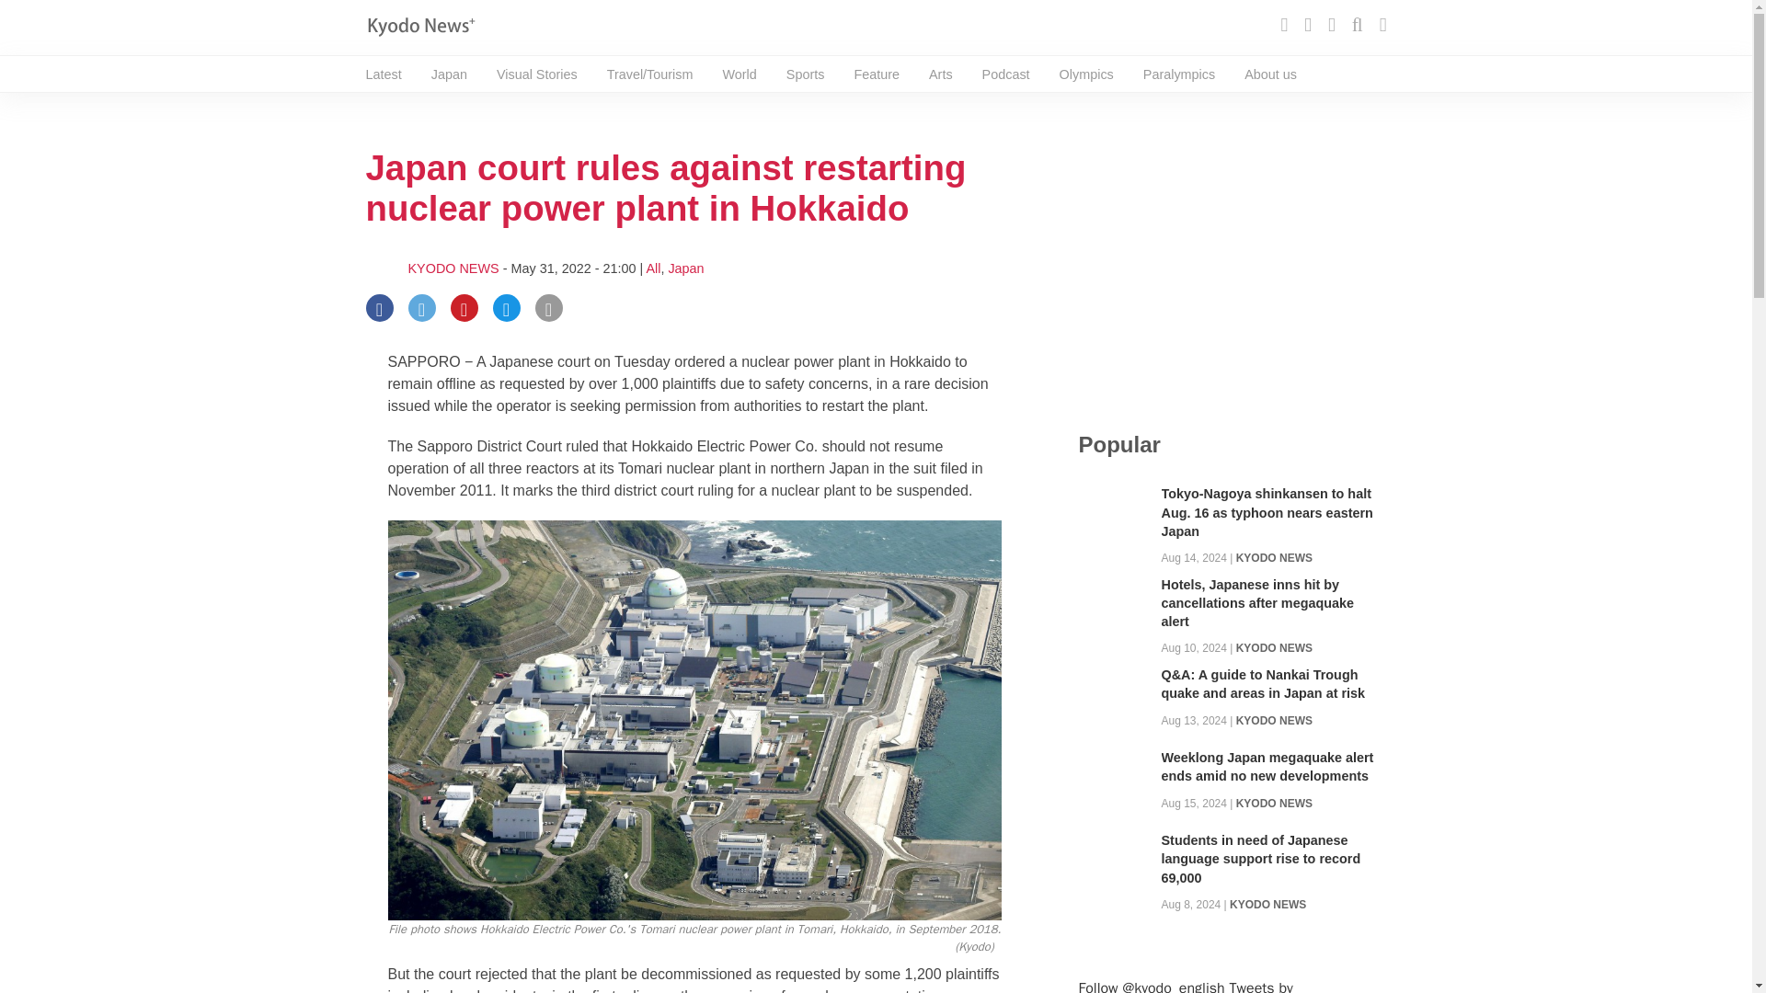 The width and height of the screenshot is (1766, 993). I want to click on Olympics, so click(1087, 74).